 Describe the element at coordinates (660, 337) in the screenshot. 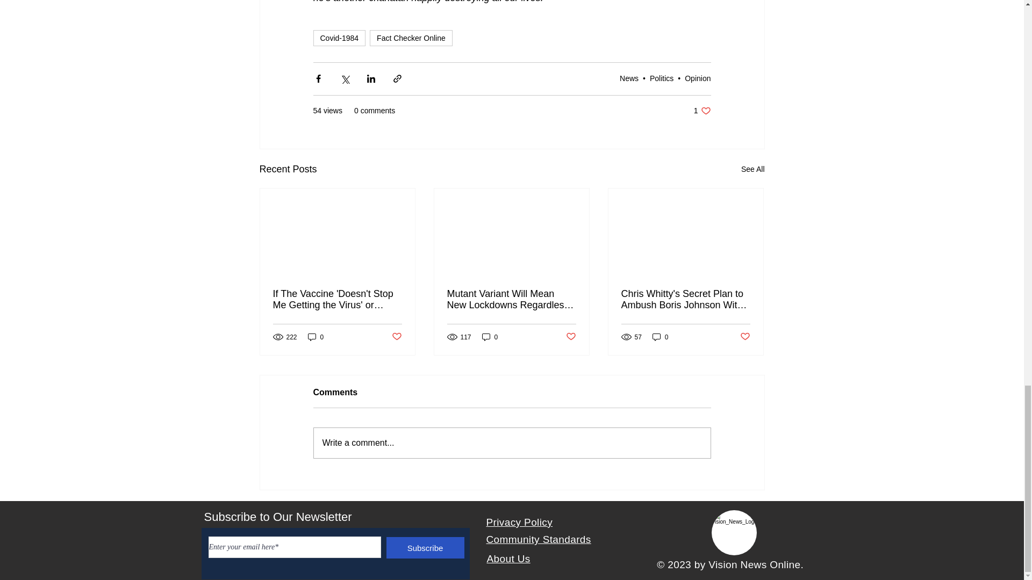

I see `0` at that location.